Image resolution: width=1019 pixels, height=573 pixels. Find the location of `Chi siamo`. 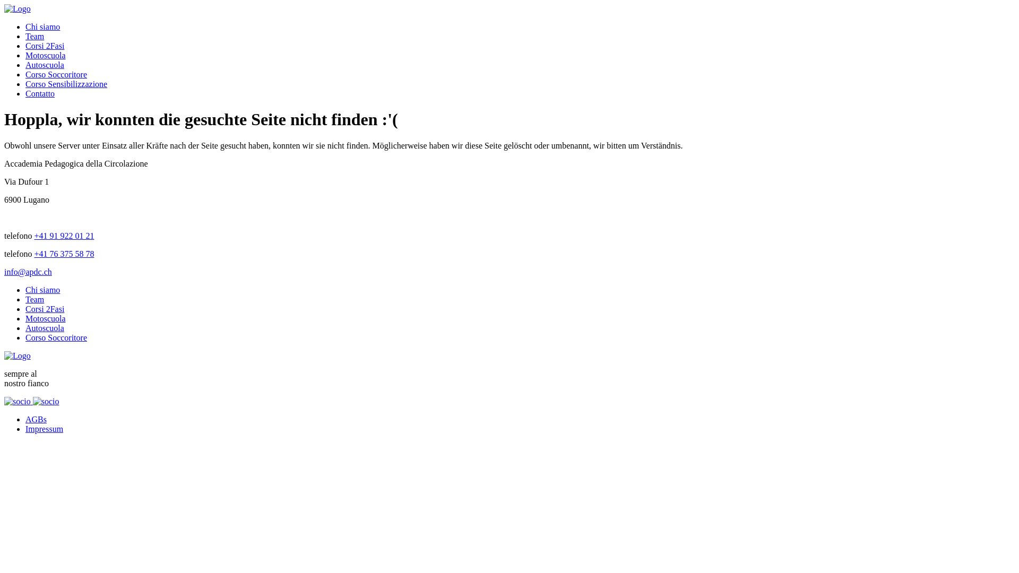

Chi siamo is located at coordinates (42, 27).